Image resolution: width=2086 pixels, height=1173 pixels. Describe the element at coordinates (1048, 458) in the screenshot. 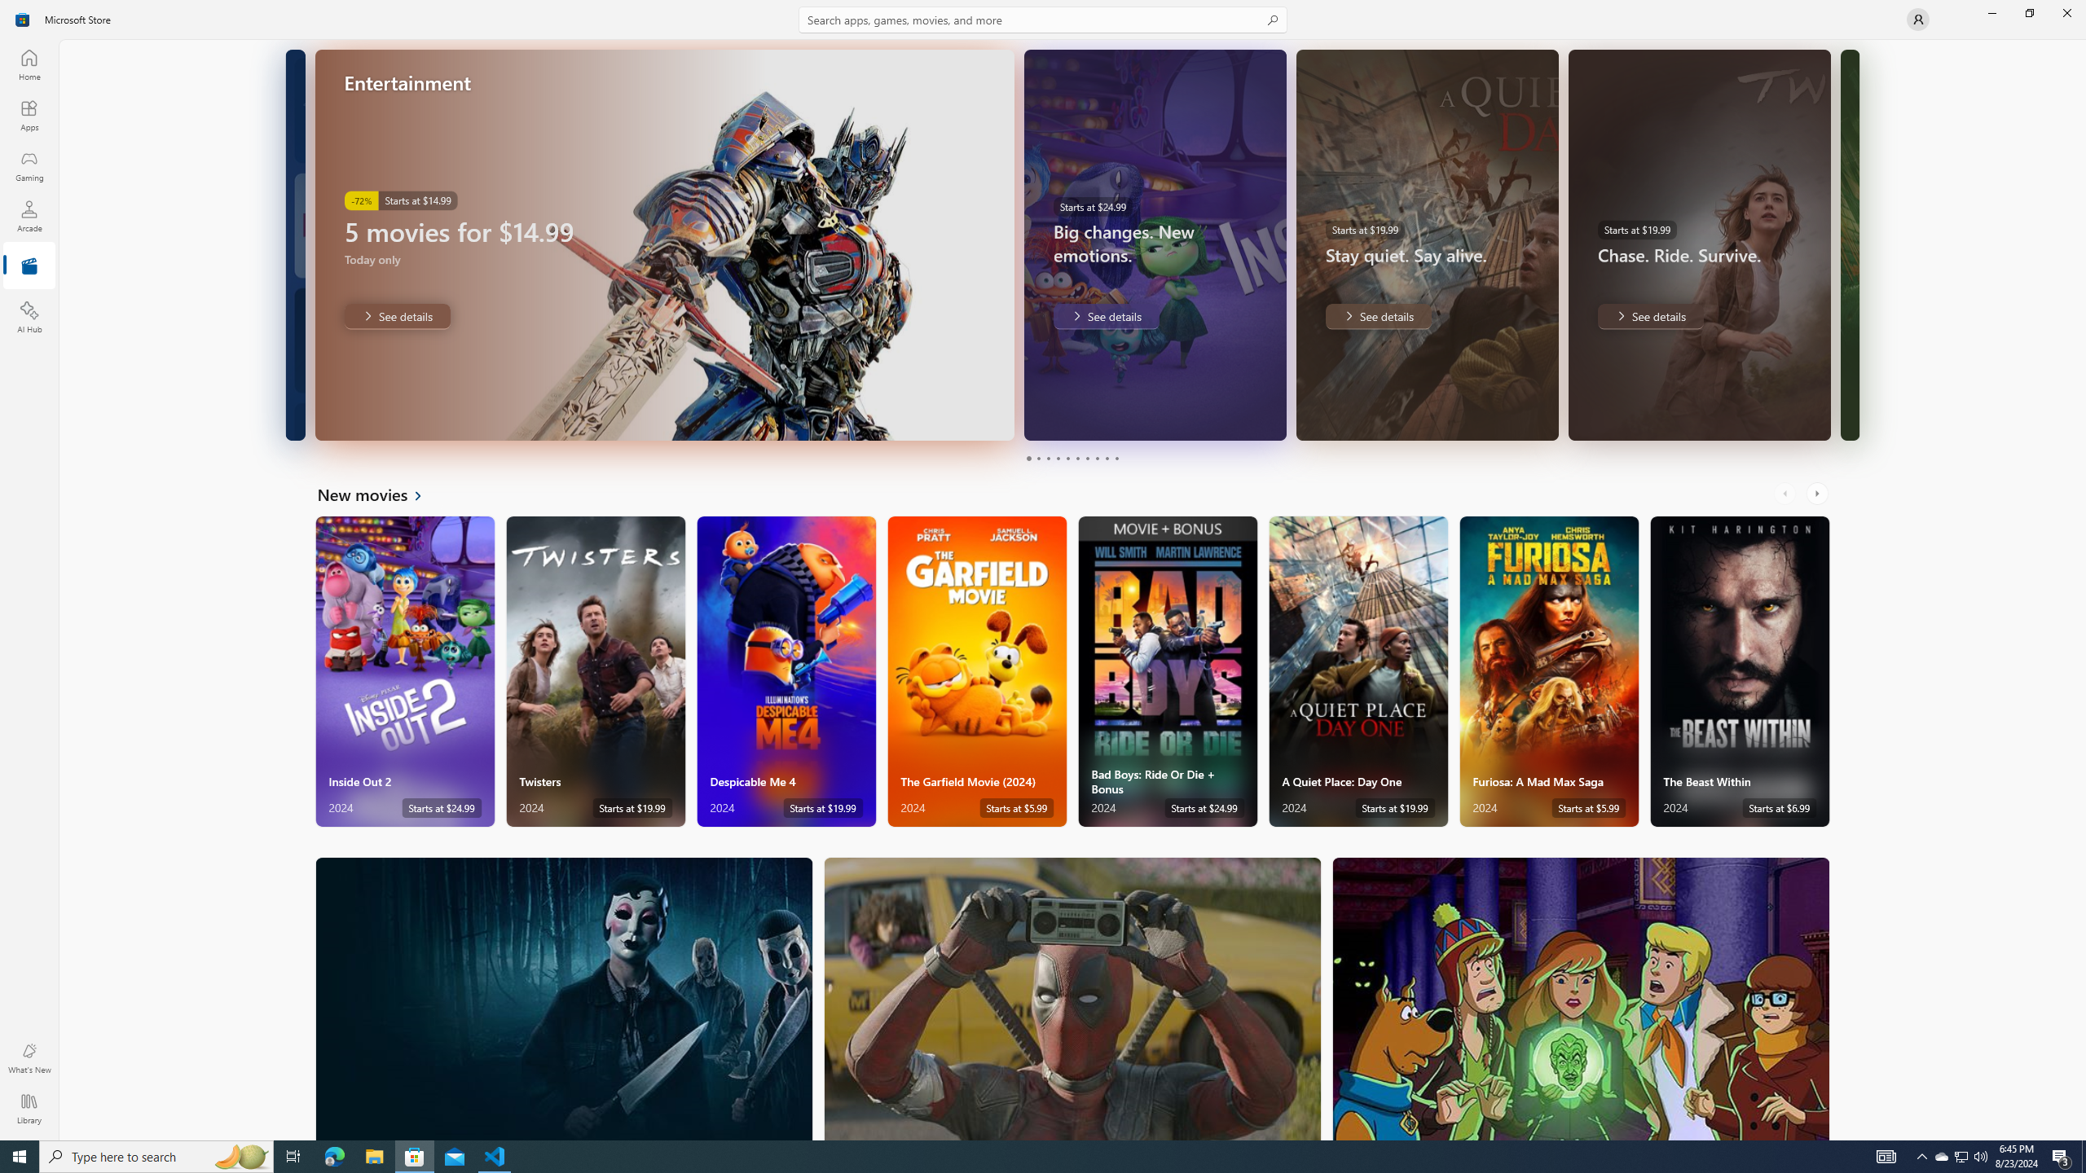

I see `Page 3` at that location.